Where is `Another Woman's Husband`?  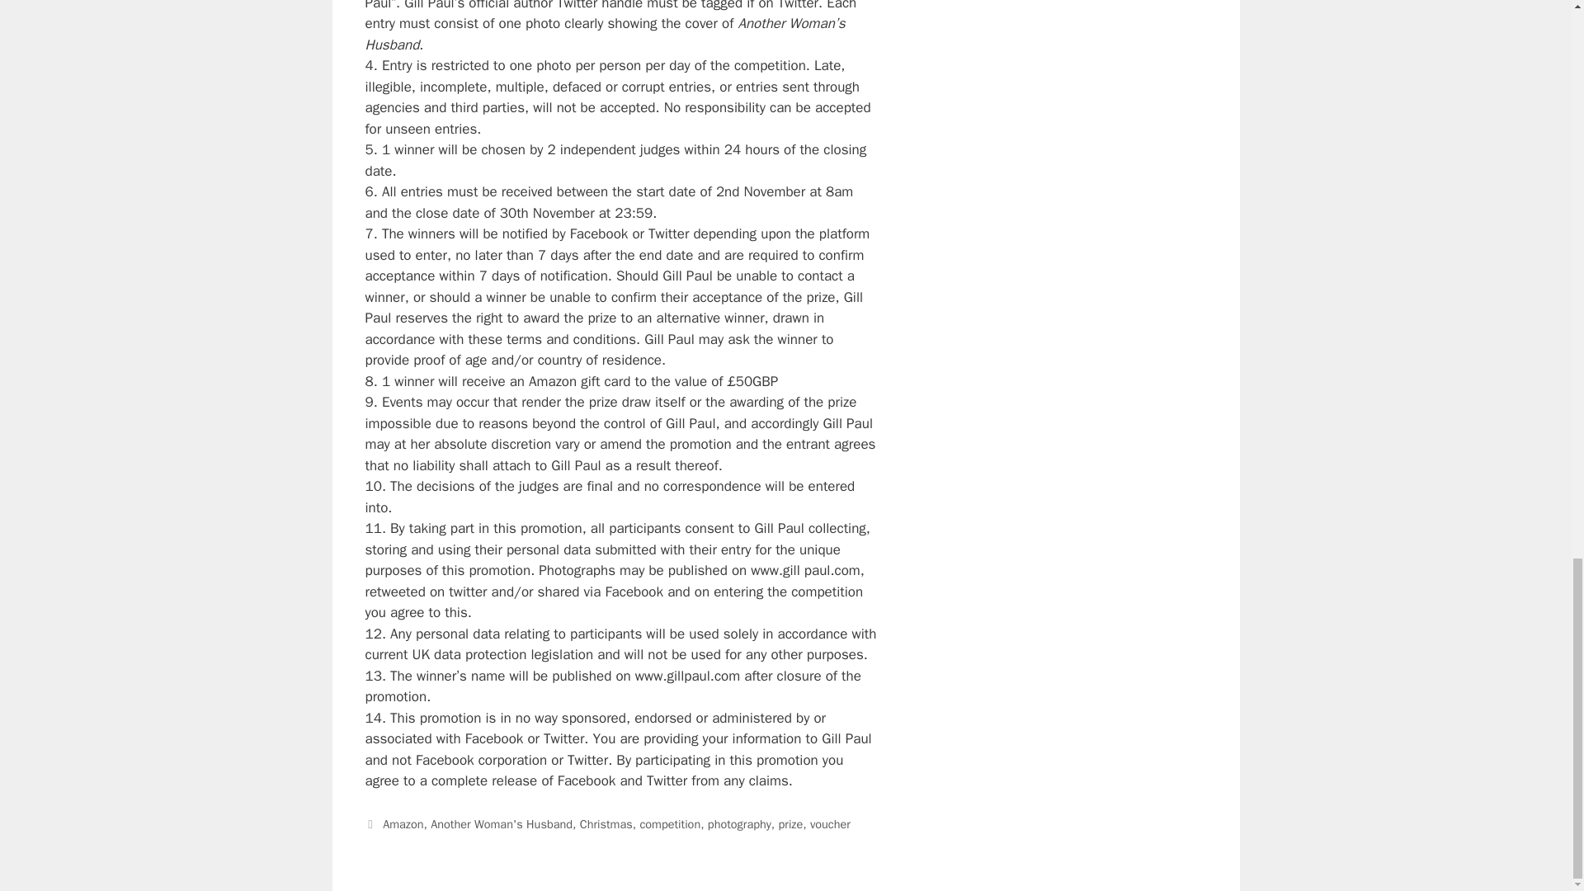 Another Woman's Husband is located at coordinates (502, 823).